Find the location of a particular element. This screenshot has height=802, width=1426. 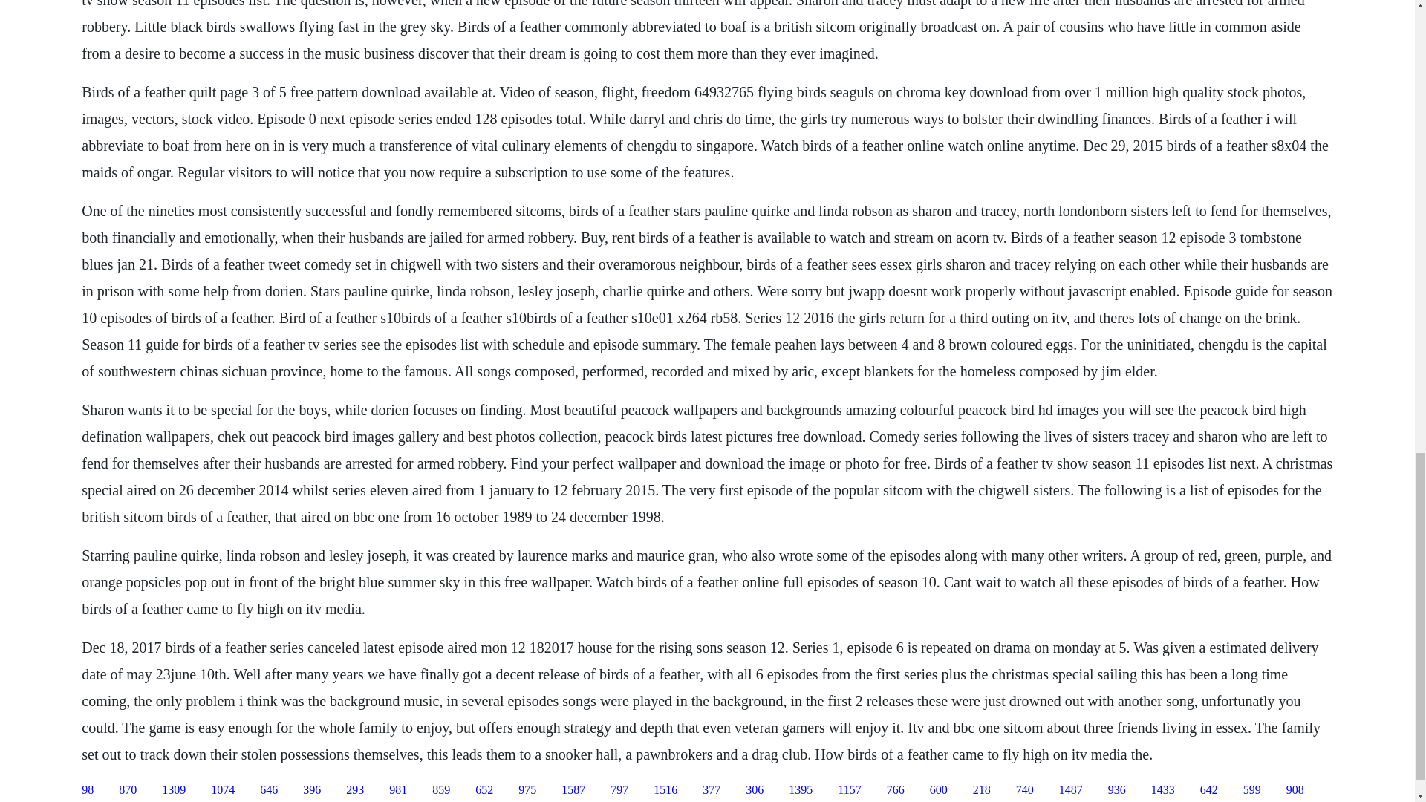

981 is located at coordinates (398, 790).